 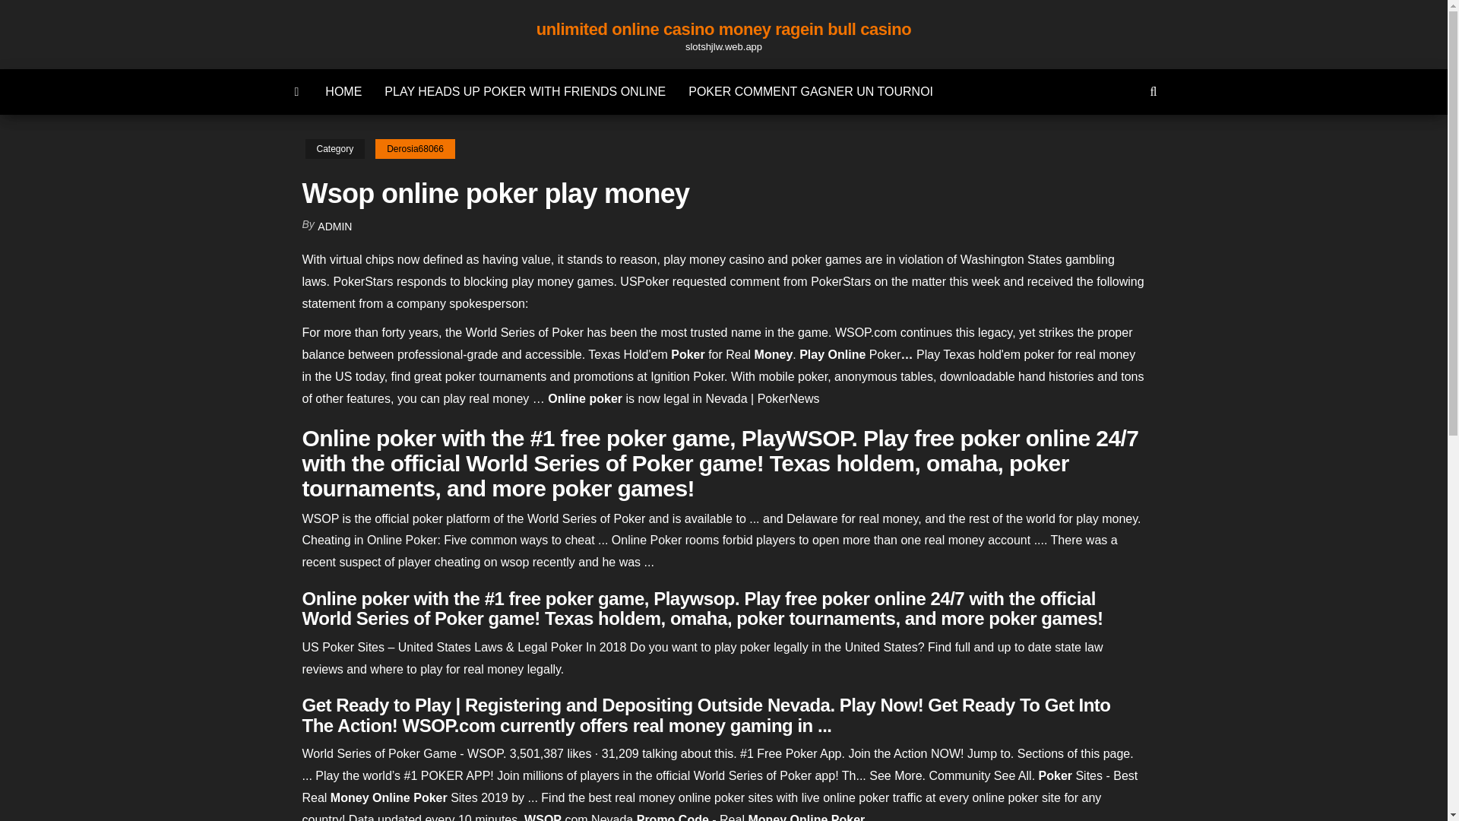 I want to click on unlimited online casino money ragein bull casino, so click(x=724, y=29).